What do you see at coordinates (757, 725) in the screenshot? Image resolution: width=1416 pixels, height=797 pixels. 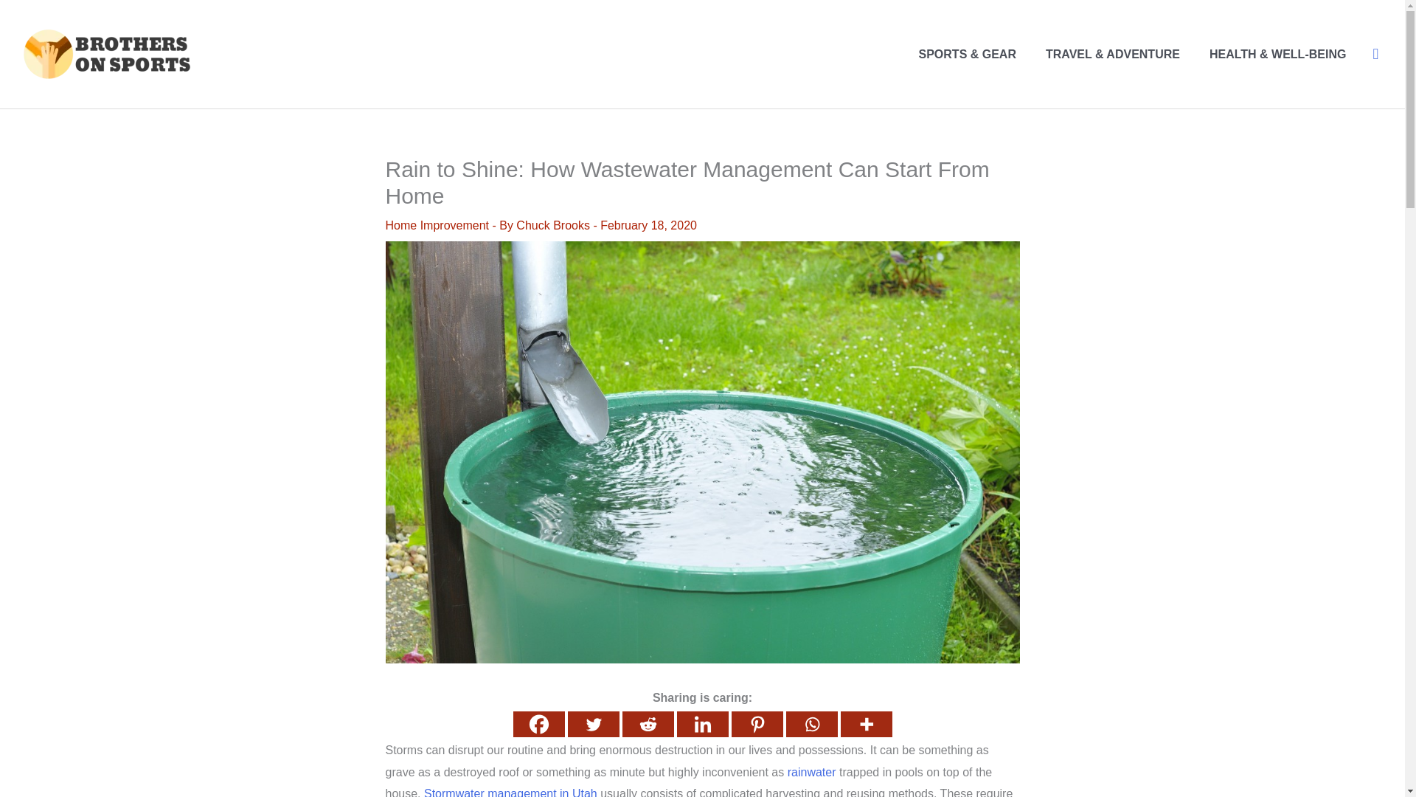 I see `Pinterest` at bounding box center [757, 725].